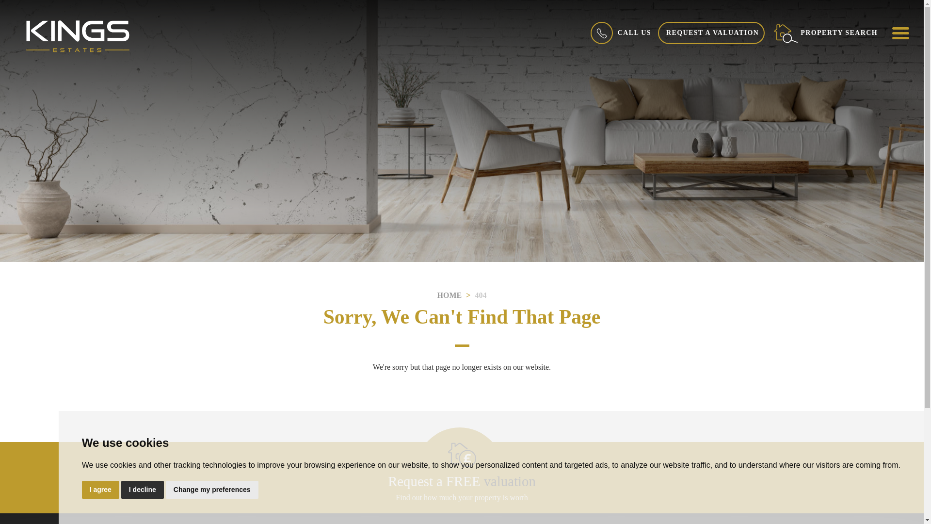 Image resolution: width=931 pixels, height=524 pixels. What do you see at coordinates (100, 490) in the screenshot?
I see `I agree` at bounding box center [100, 490].